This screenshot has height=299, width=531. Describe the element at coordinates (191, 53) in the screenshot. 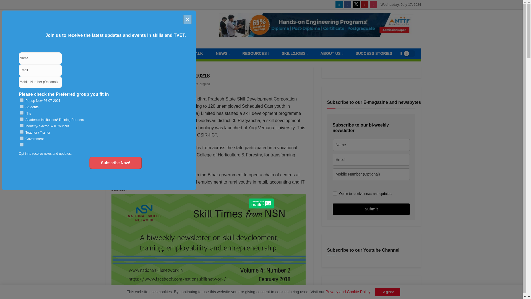

I see `SKILL TALK` at that location.